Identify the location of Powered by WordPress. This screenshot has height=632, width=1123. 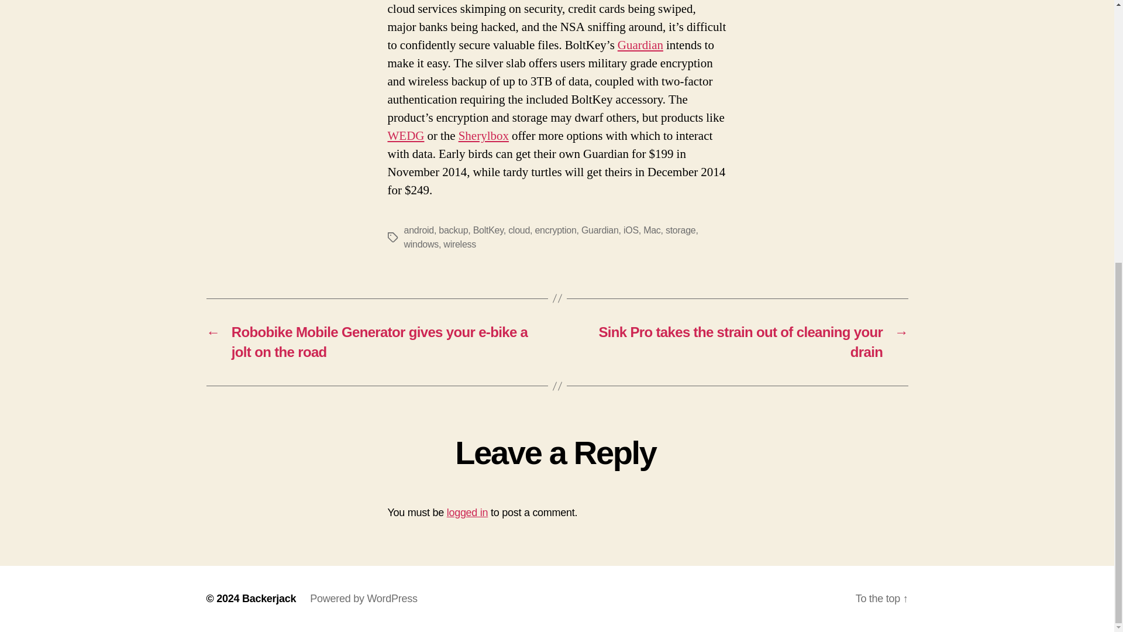
(363, 598).